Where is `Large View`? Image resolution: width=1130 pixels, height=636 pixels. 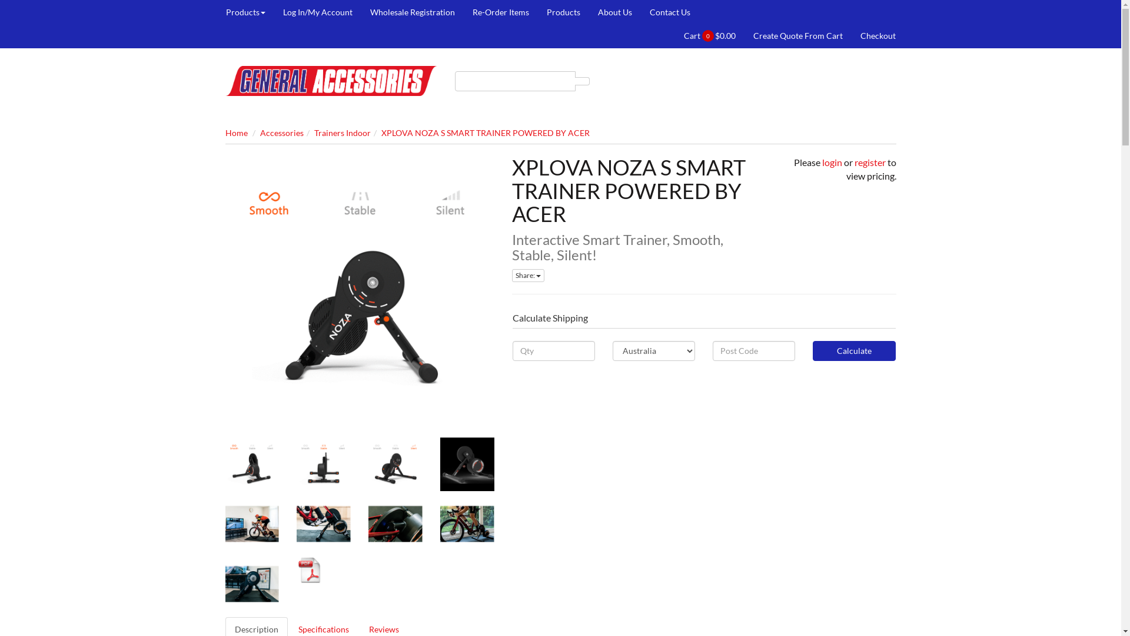
Large View is located at coordinates (324, 465).